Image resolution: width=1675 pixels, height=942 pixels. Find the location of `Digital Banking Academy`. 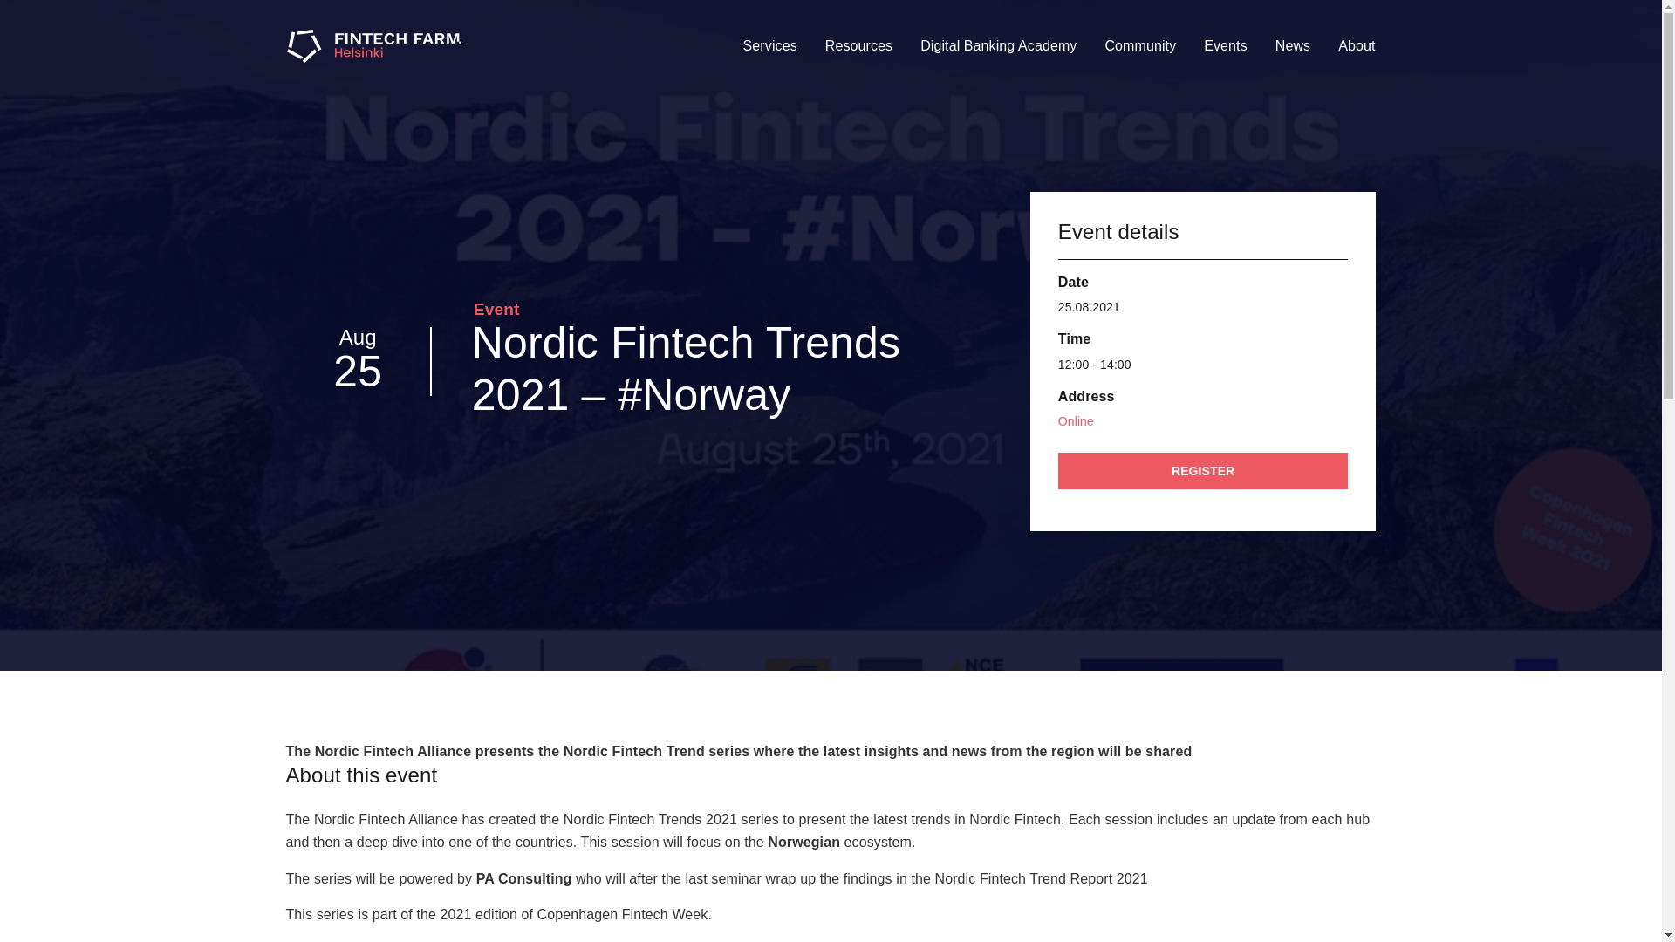

Digital Banking Academy is located at coordinates (998, 45).